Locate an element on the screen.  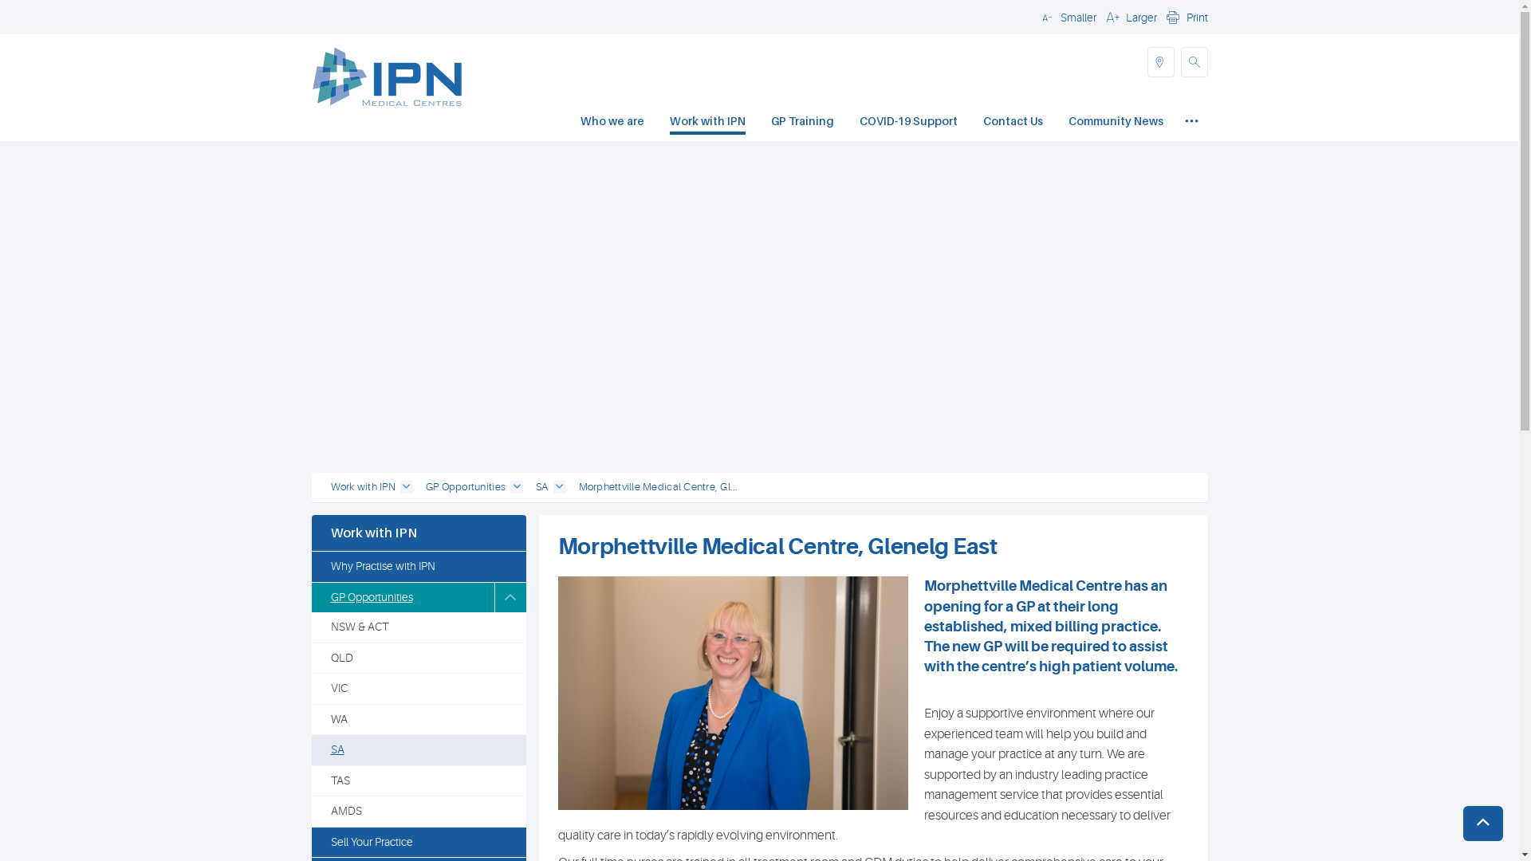
open dropdown is located at coordinates (560, 487).